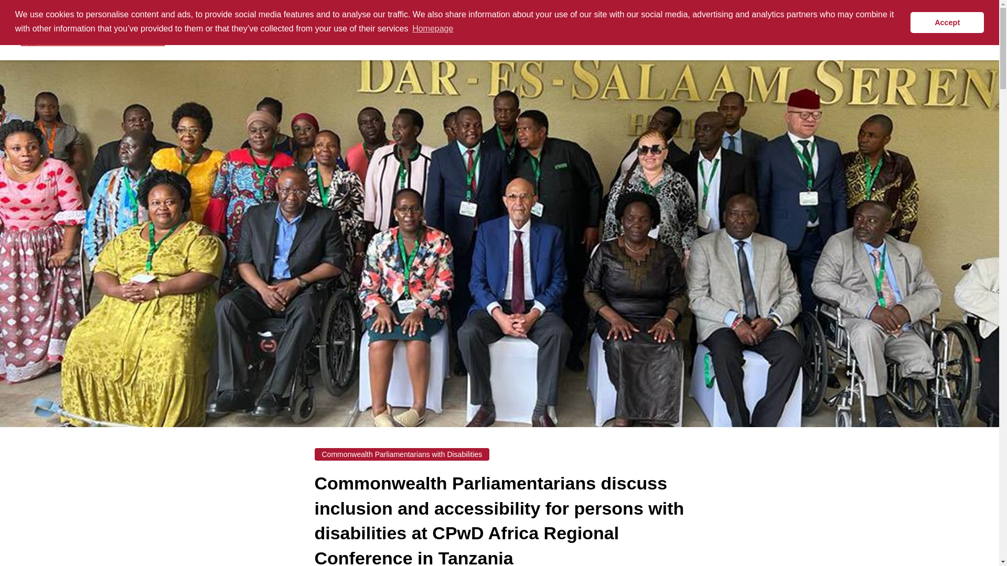 Image resolution: width=1007 pixels, height=566 pixels. I want to click on Homepage, so click(93, 30).